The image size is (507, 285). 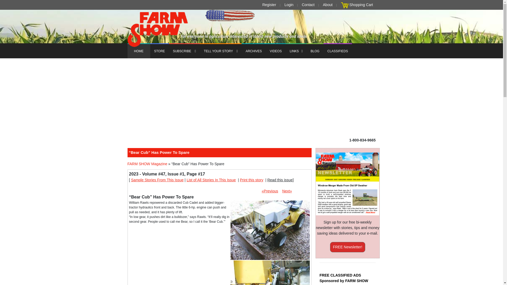 What do you see at coordinates (328, 5) in the screenshot?
I see `About FARM SHOW` at bounding box center [328, 5].